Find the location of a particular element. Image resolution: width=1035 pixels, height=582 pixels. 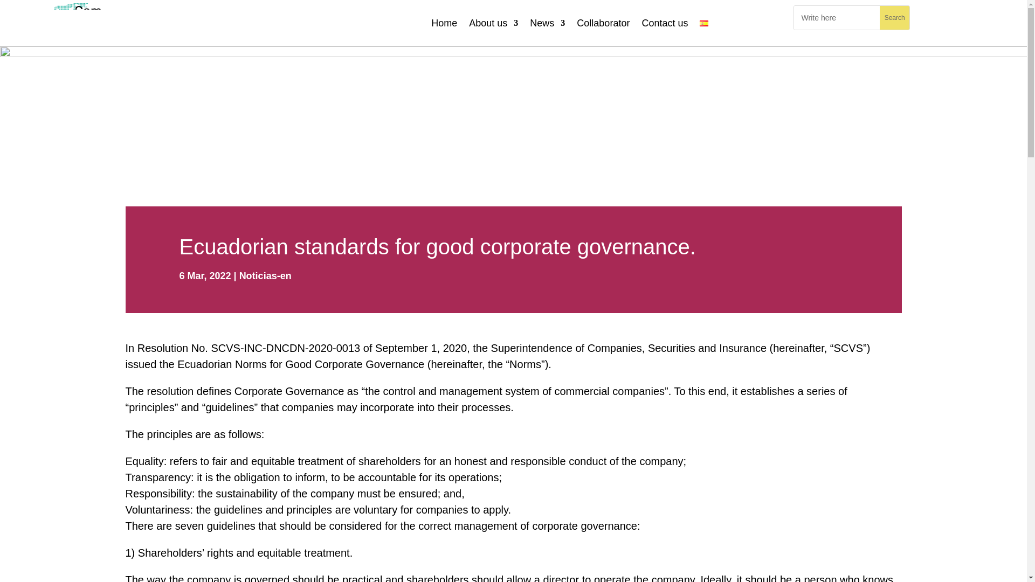

Collaborator is located at coordinates (603, 23).